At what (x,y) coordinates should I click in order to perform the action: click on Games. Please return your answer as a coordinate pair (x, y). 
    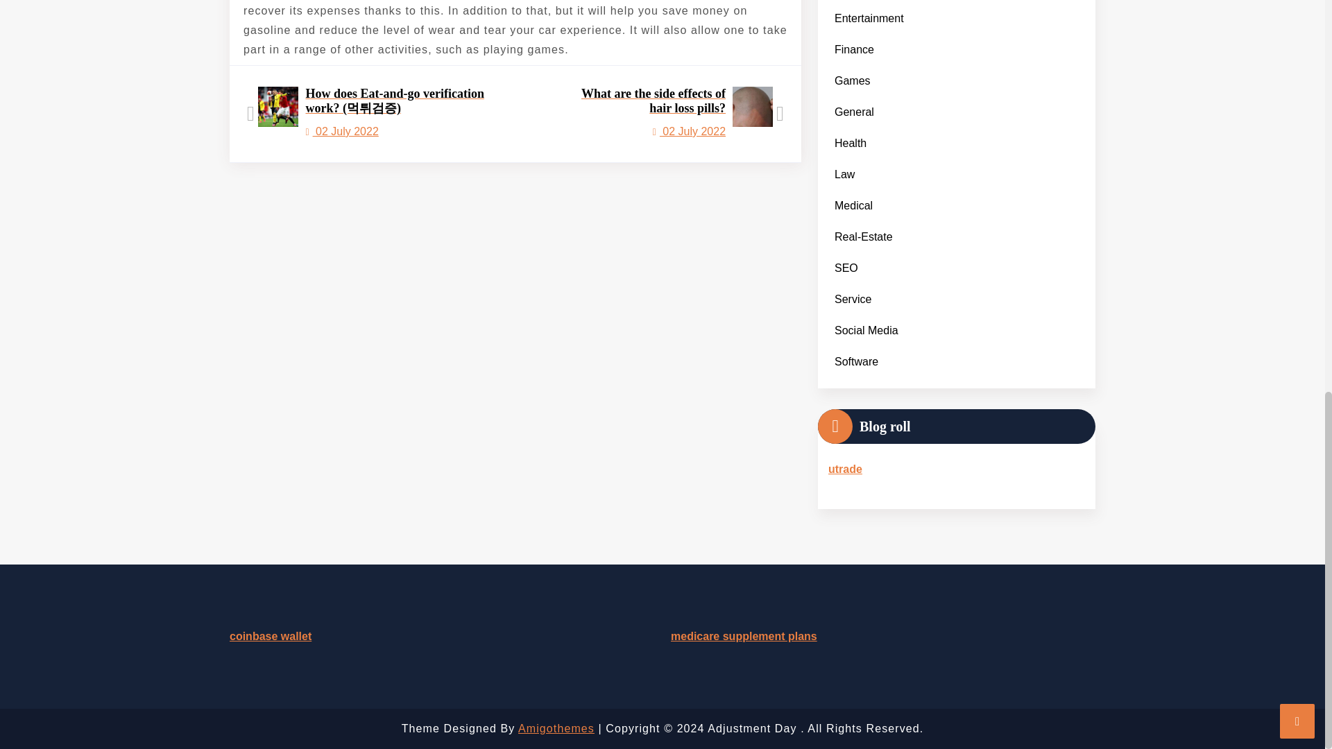
    Looking at the image, I should click on (852, 80).